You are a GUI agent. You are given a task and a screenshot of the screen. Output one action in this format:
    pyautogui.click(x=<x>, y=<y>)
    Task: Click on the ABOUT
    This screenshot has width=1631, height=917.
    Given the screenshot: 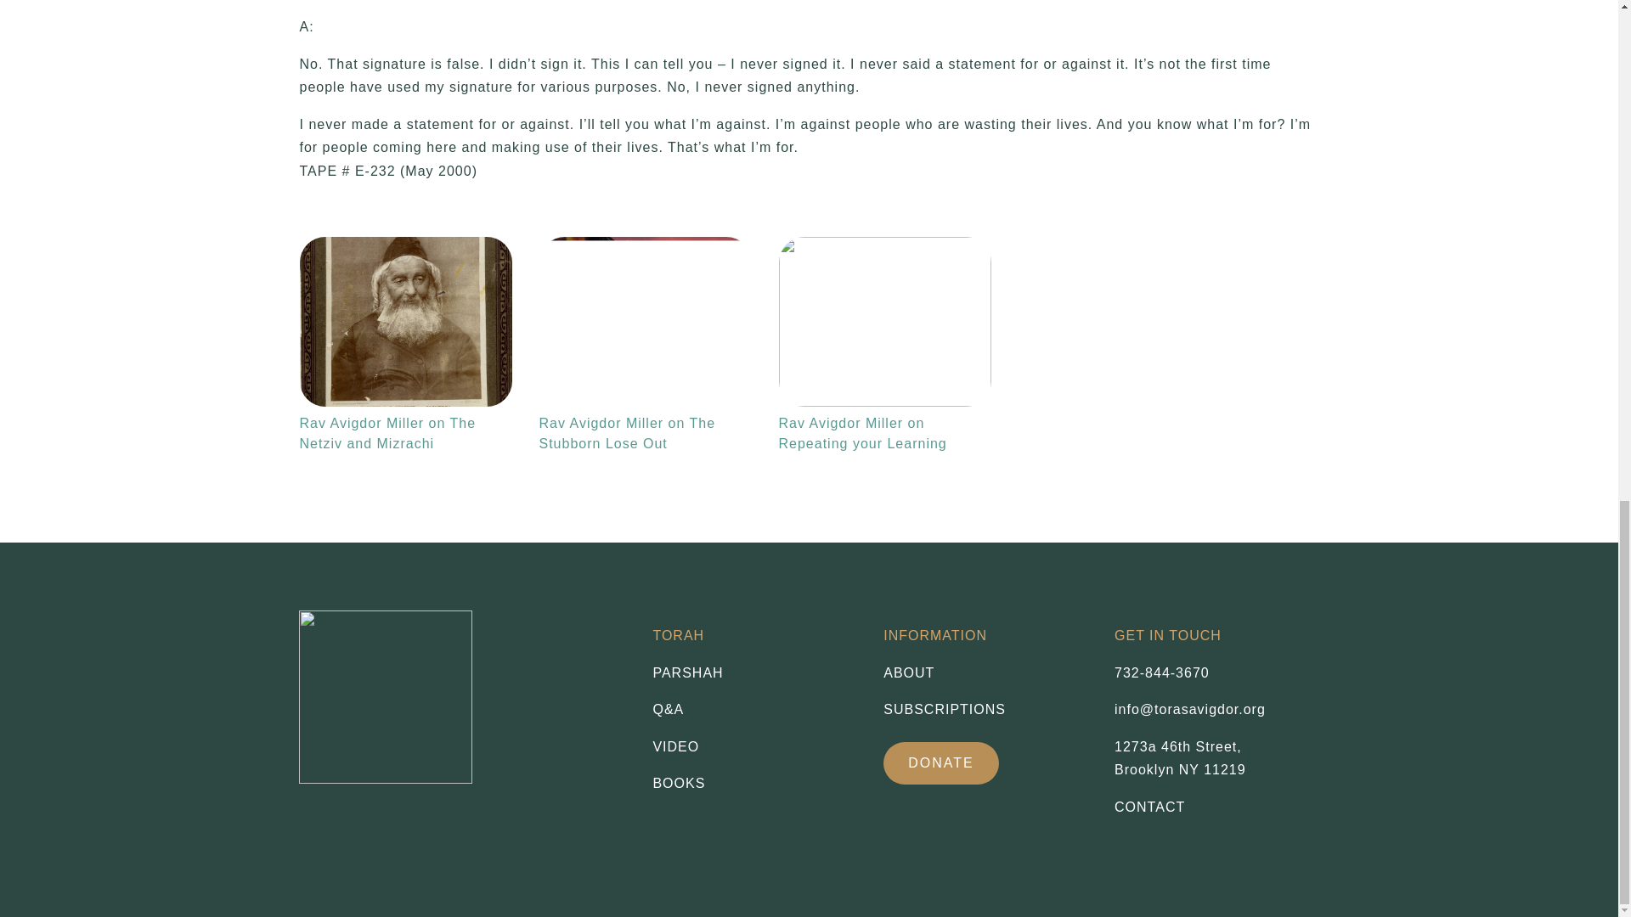 What is the action you would take?
    pyautogui.click(x=754, y=672)
    